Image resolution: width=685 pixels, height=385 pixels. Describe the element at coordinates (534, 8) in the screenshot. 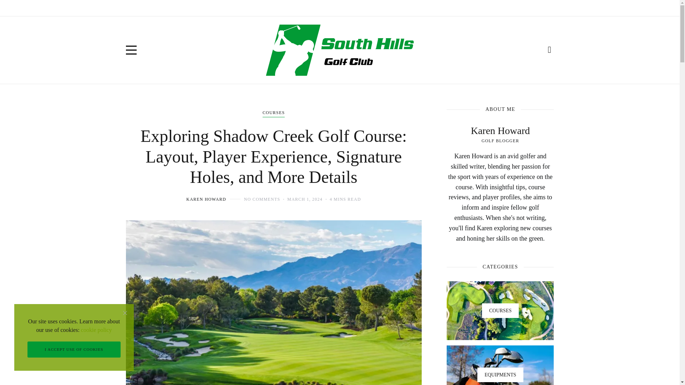

I see `Twitter` at that location.